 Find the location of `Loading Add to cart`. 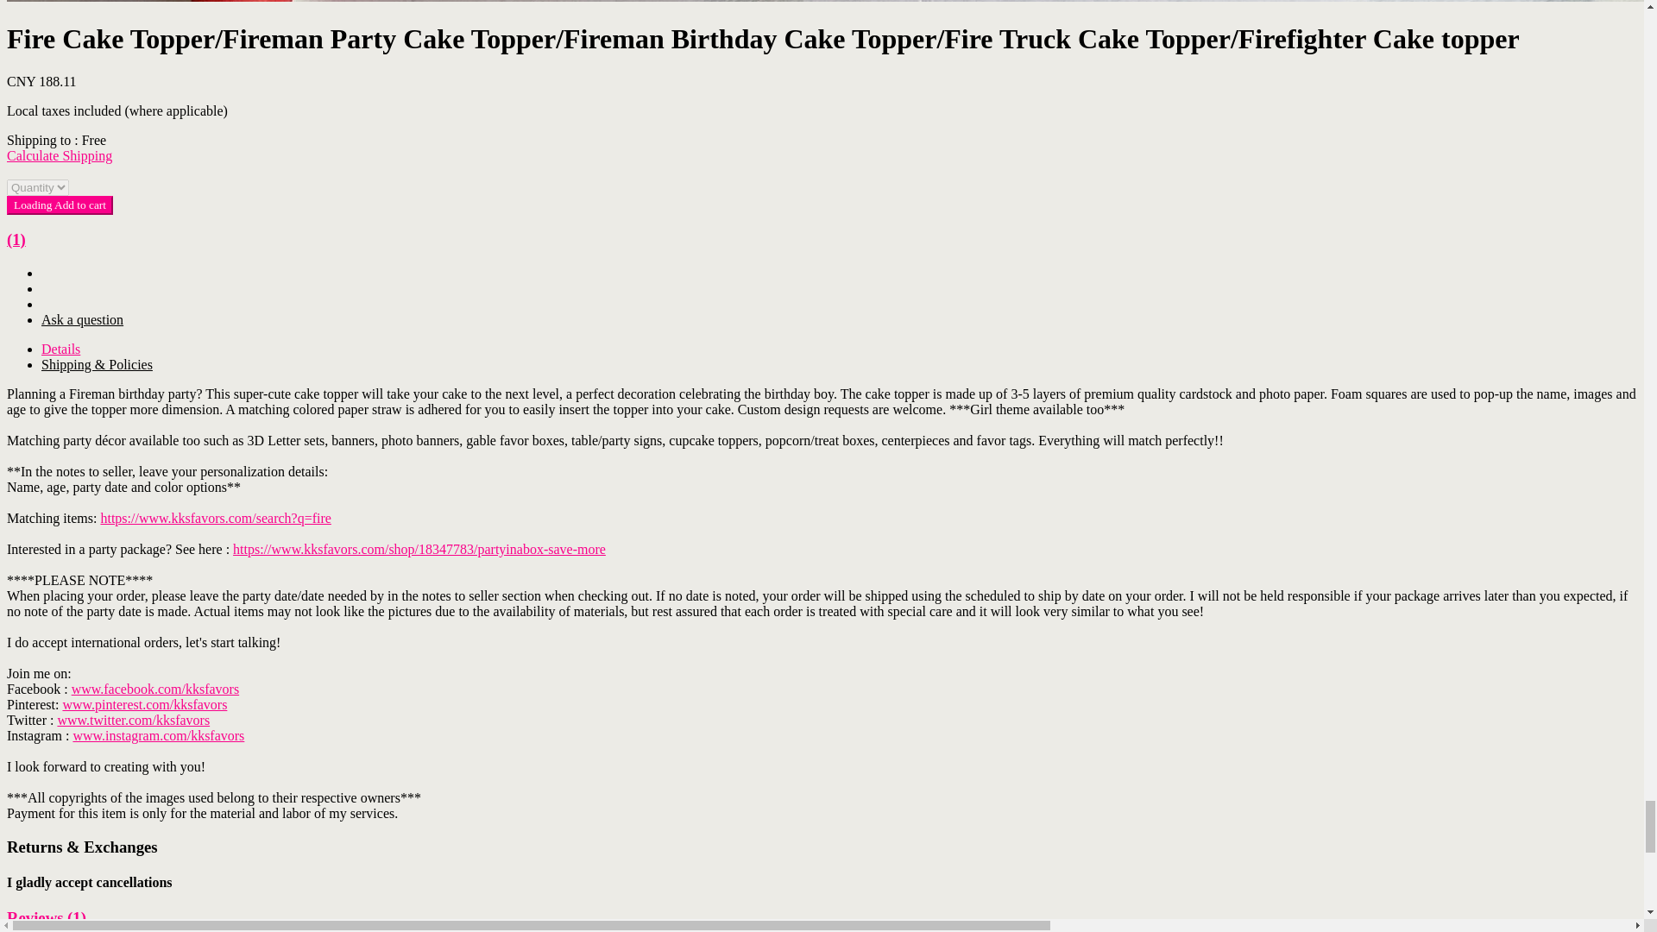

Loading Add to cart is located at coordinates (59, 205).